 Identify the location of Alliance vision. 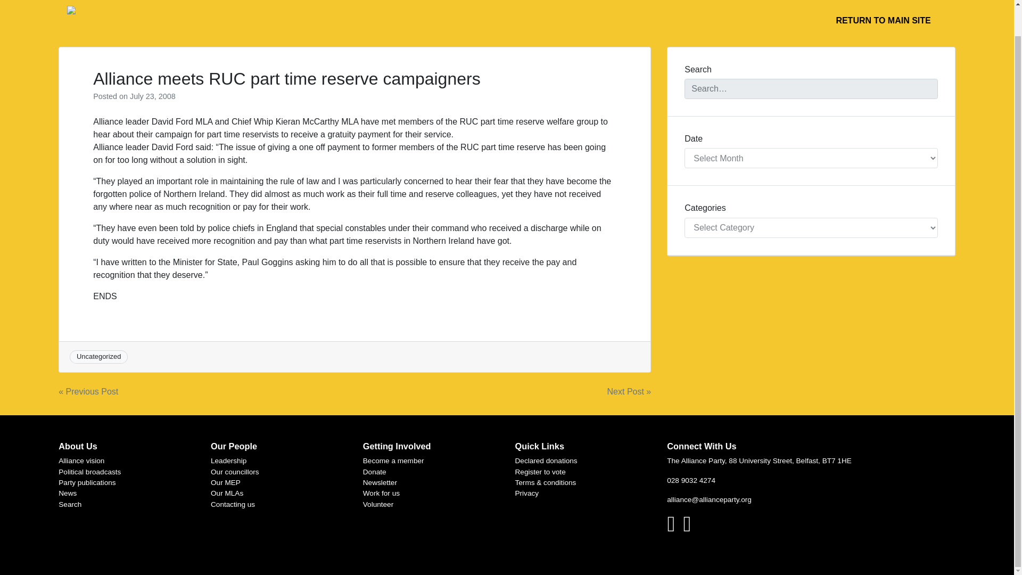
(81, 460).